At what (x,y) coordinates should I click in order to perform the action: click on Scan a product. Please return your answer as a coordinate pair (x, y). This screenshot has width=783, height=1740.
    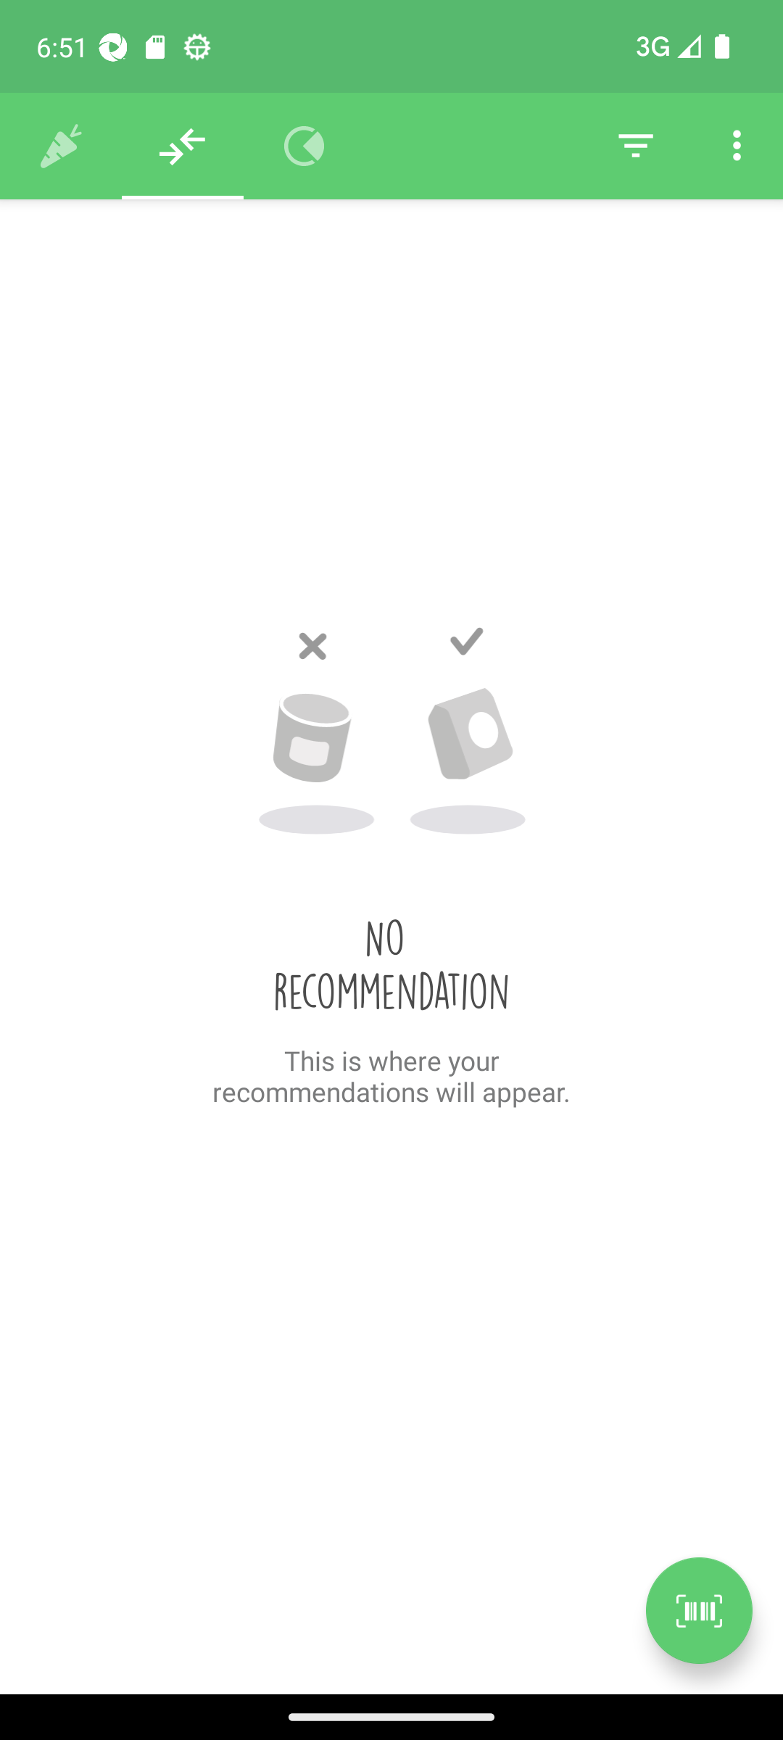
    Looking at the image, I should click on (699, 1610).